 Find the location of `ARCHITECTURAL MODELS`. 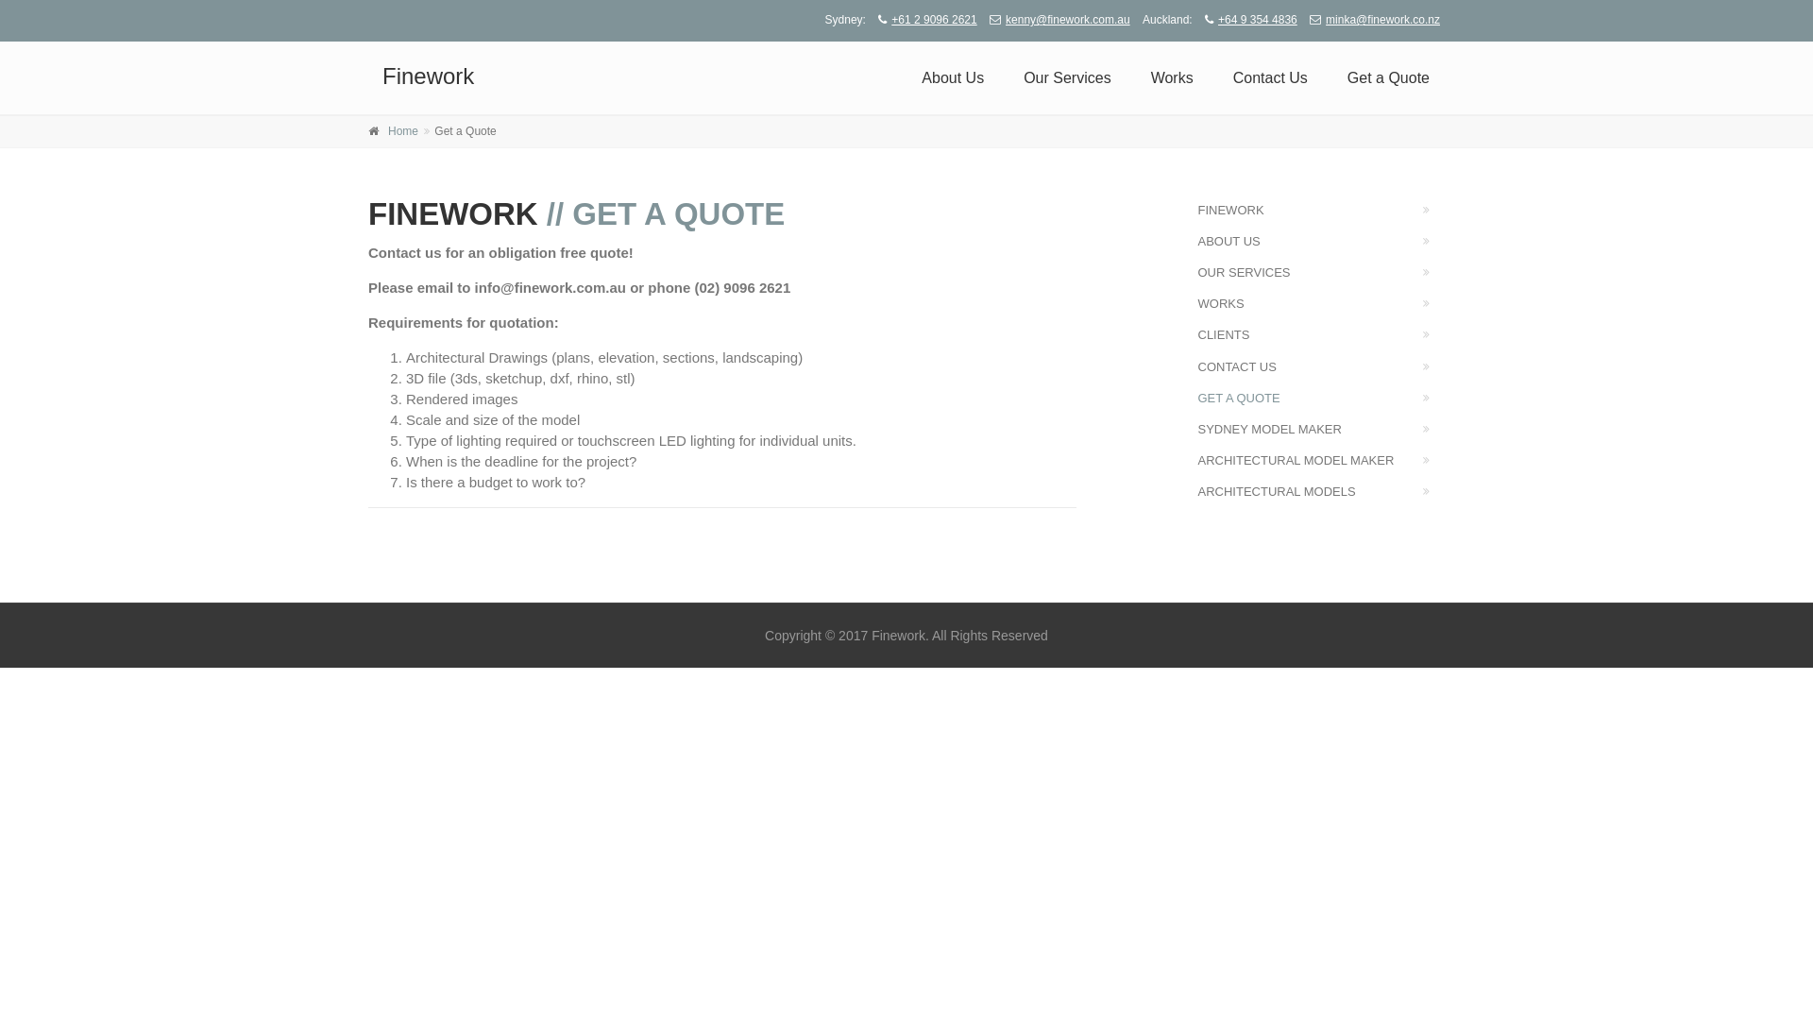

ARCHITECTURAL MODELS is located at coordinates (1322, 491).